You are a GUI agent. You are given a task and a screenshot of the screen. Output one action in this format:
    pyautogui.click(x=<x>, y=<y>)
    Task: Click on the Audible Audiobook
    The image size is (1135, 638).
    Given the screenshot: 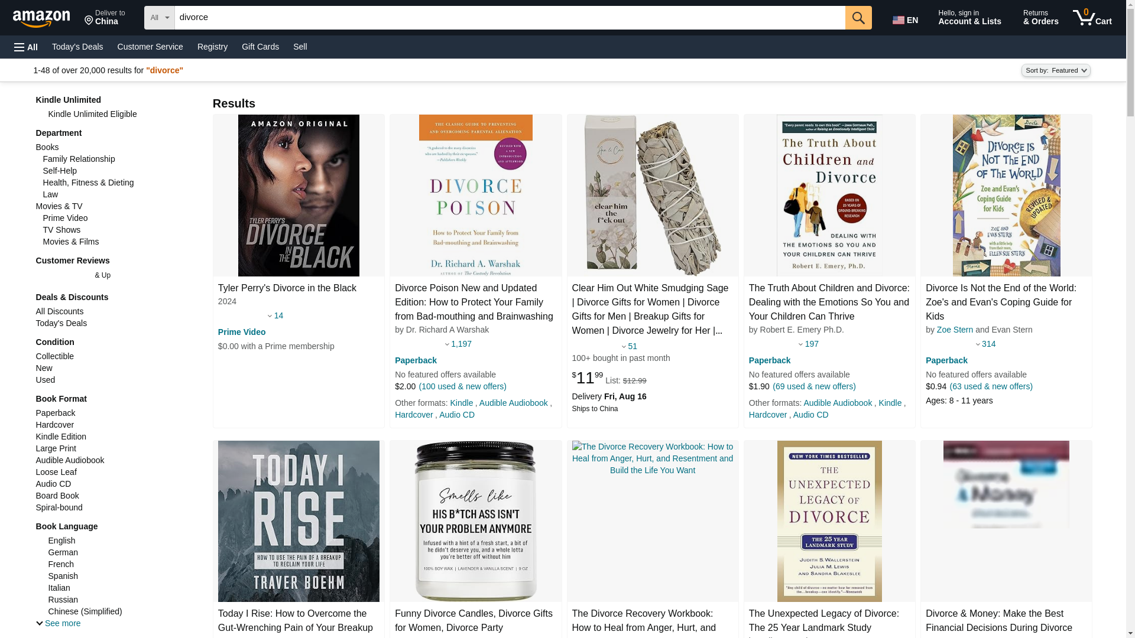 What is the action you would take?
    pyautogui.click(x=513, y=403)
    